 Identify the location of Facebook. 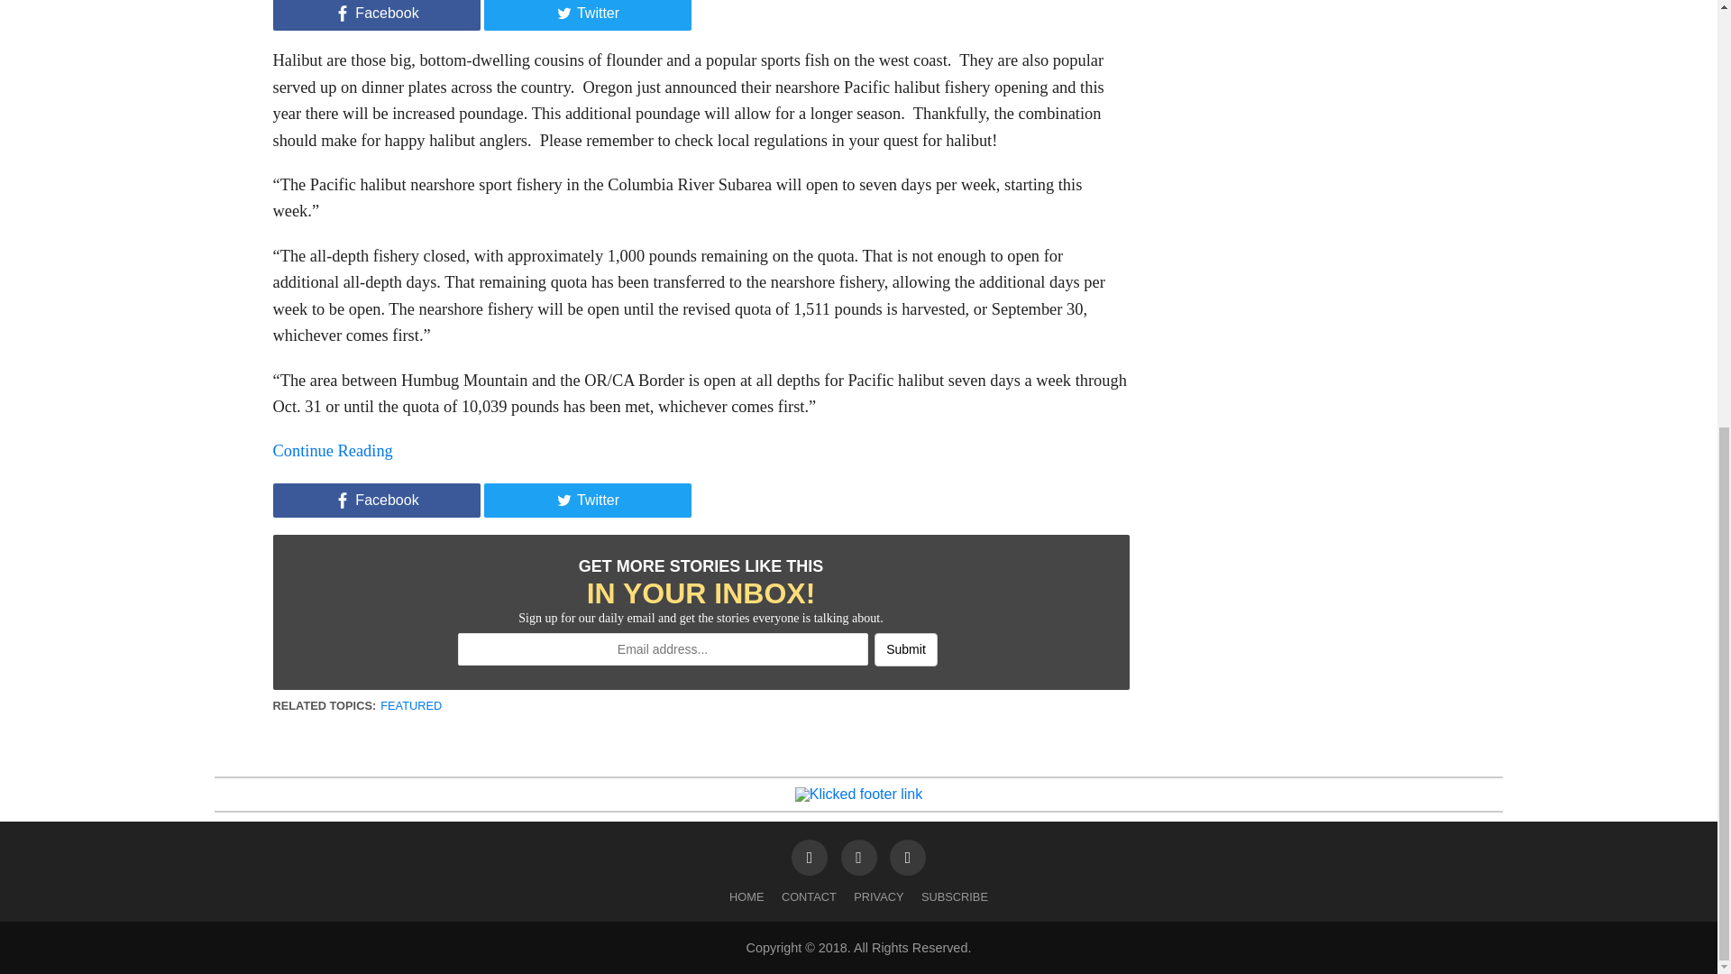
(375, 14).